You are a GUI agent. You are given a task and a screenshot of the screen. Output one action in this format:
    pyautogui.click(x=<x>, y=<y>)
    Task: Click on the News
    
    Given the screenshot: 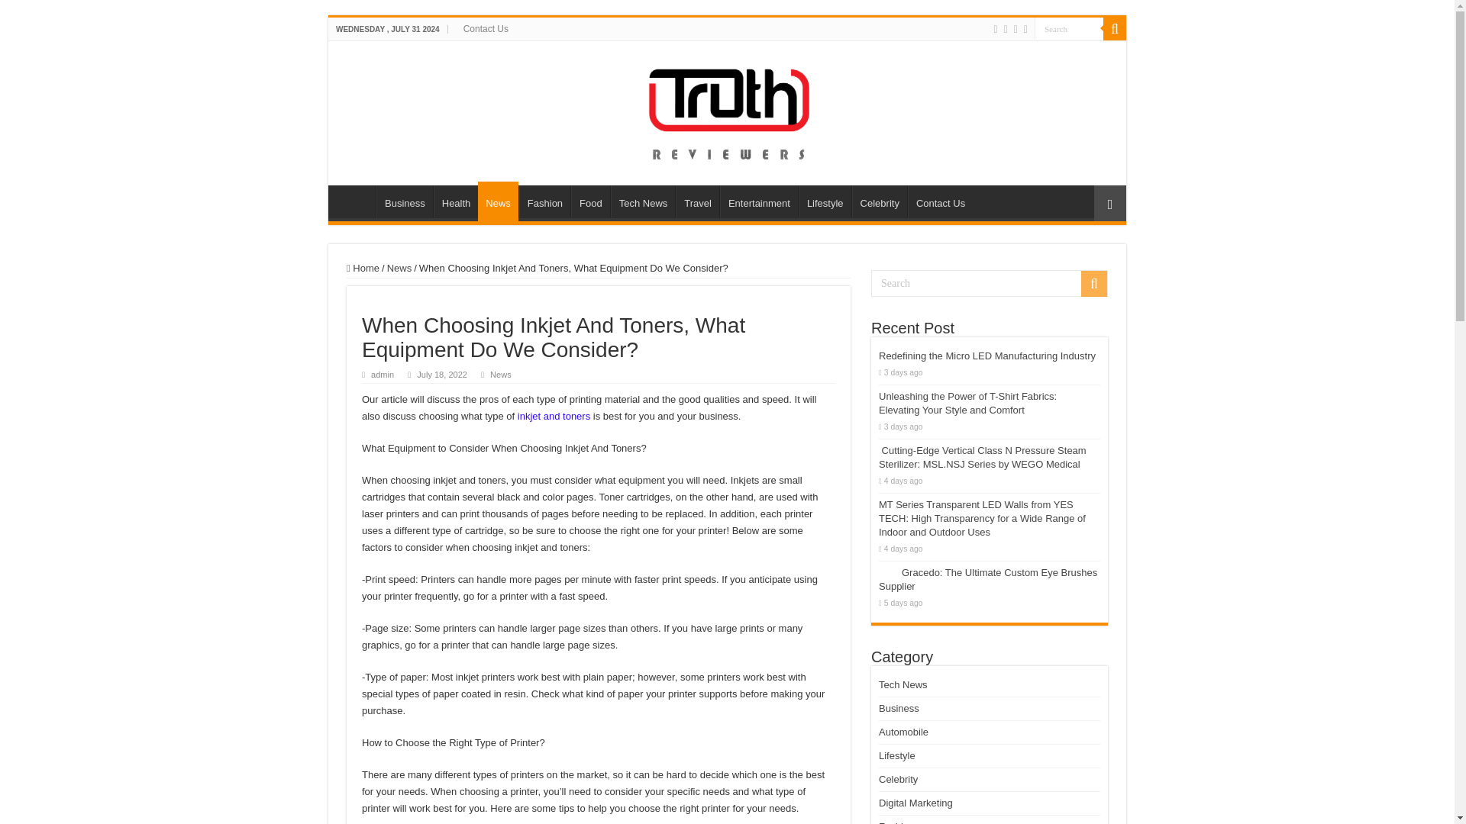 What is the action you would take?
    pyautogui.click(x=498, y=201)
    